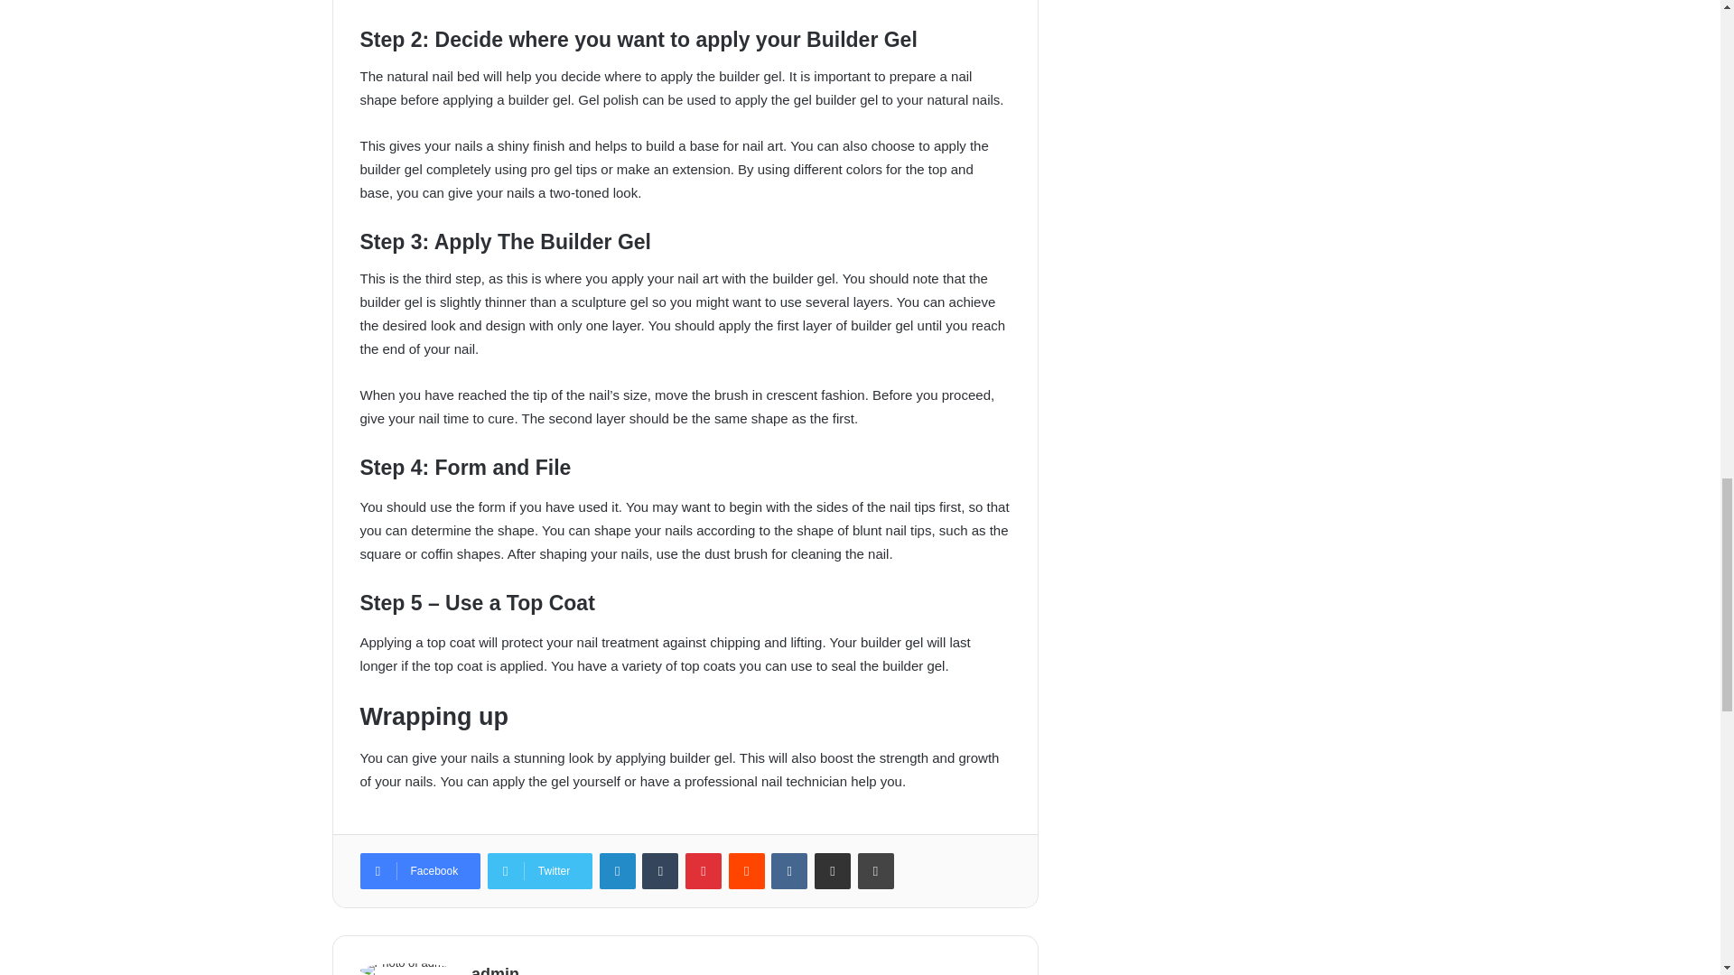  I want to click on Tumblr, so click(659, 870).